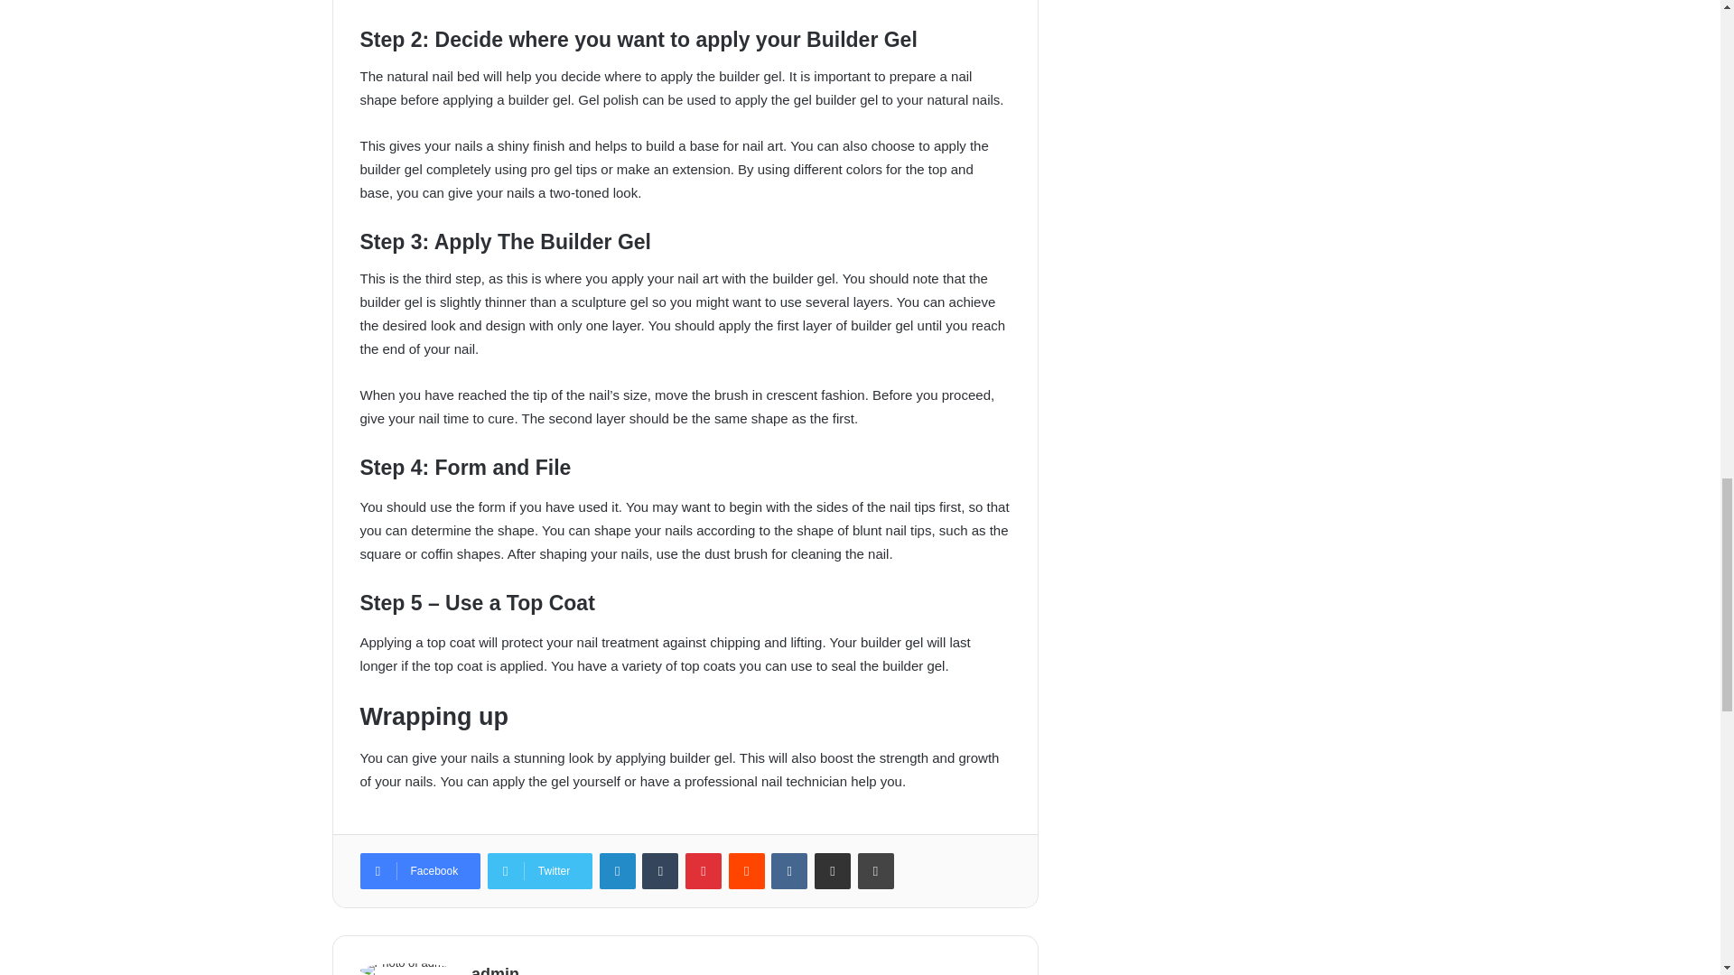  I want to click on Tumblr, so click(659, 870).